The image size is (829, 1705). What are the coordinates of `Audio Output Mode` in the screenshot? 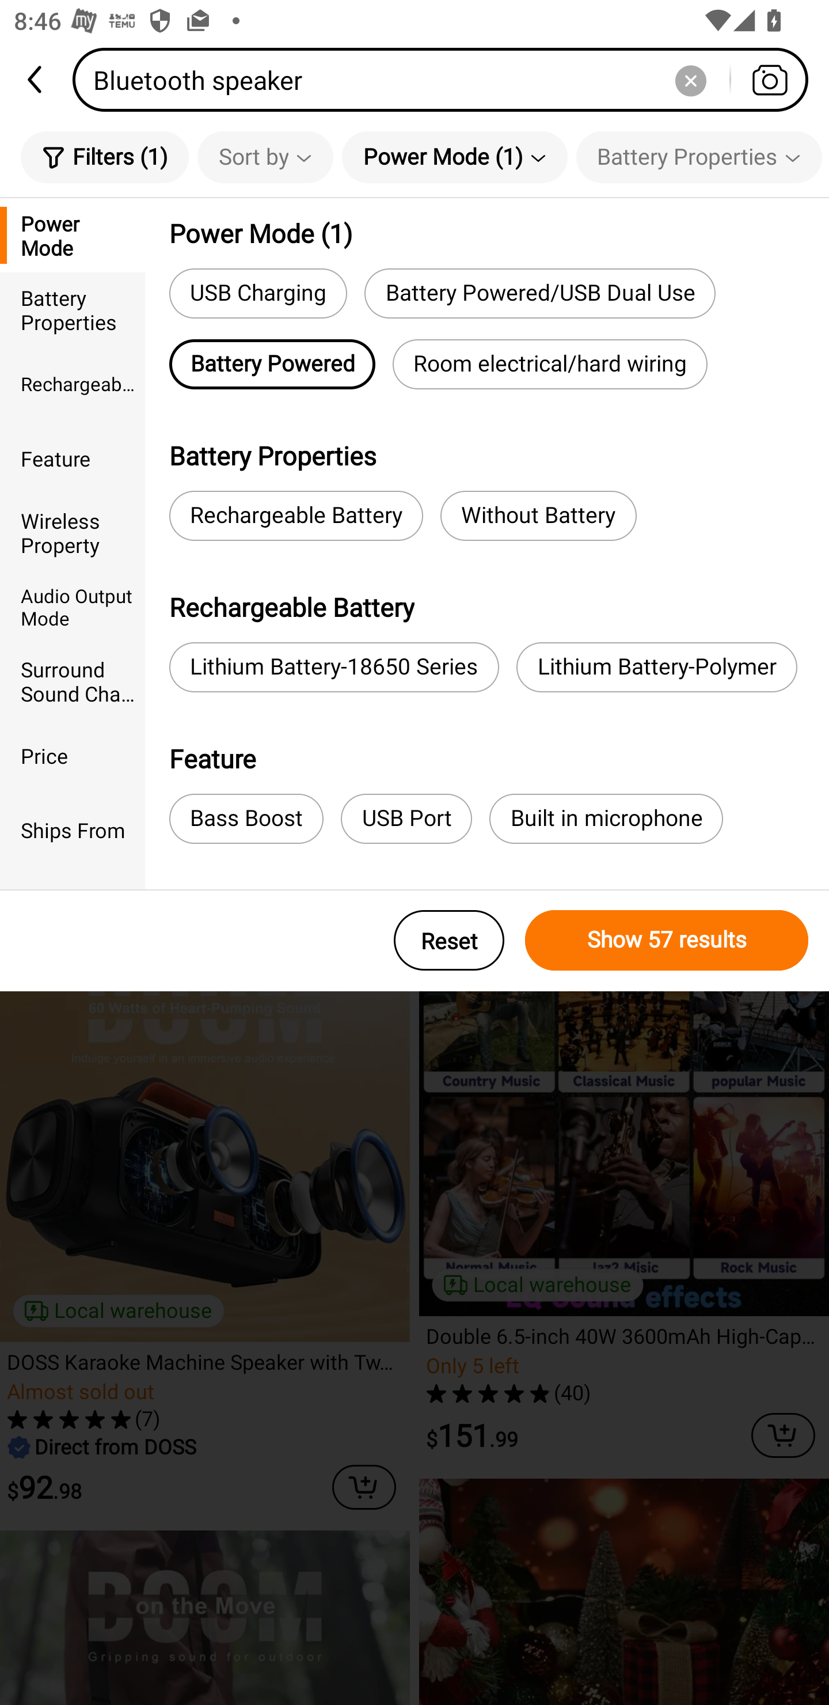 It's located at (73, 607).